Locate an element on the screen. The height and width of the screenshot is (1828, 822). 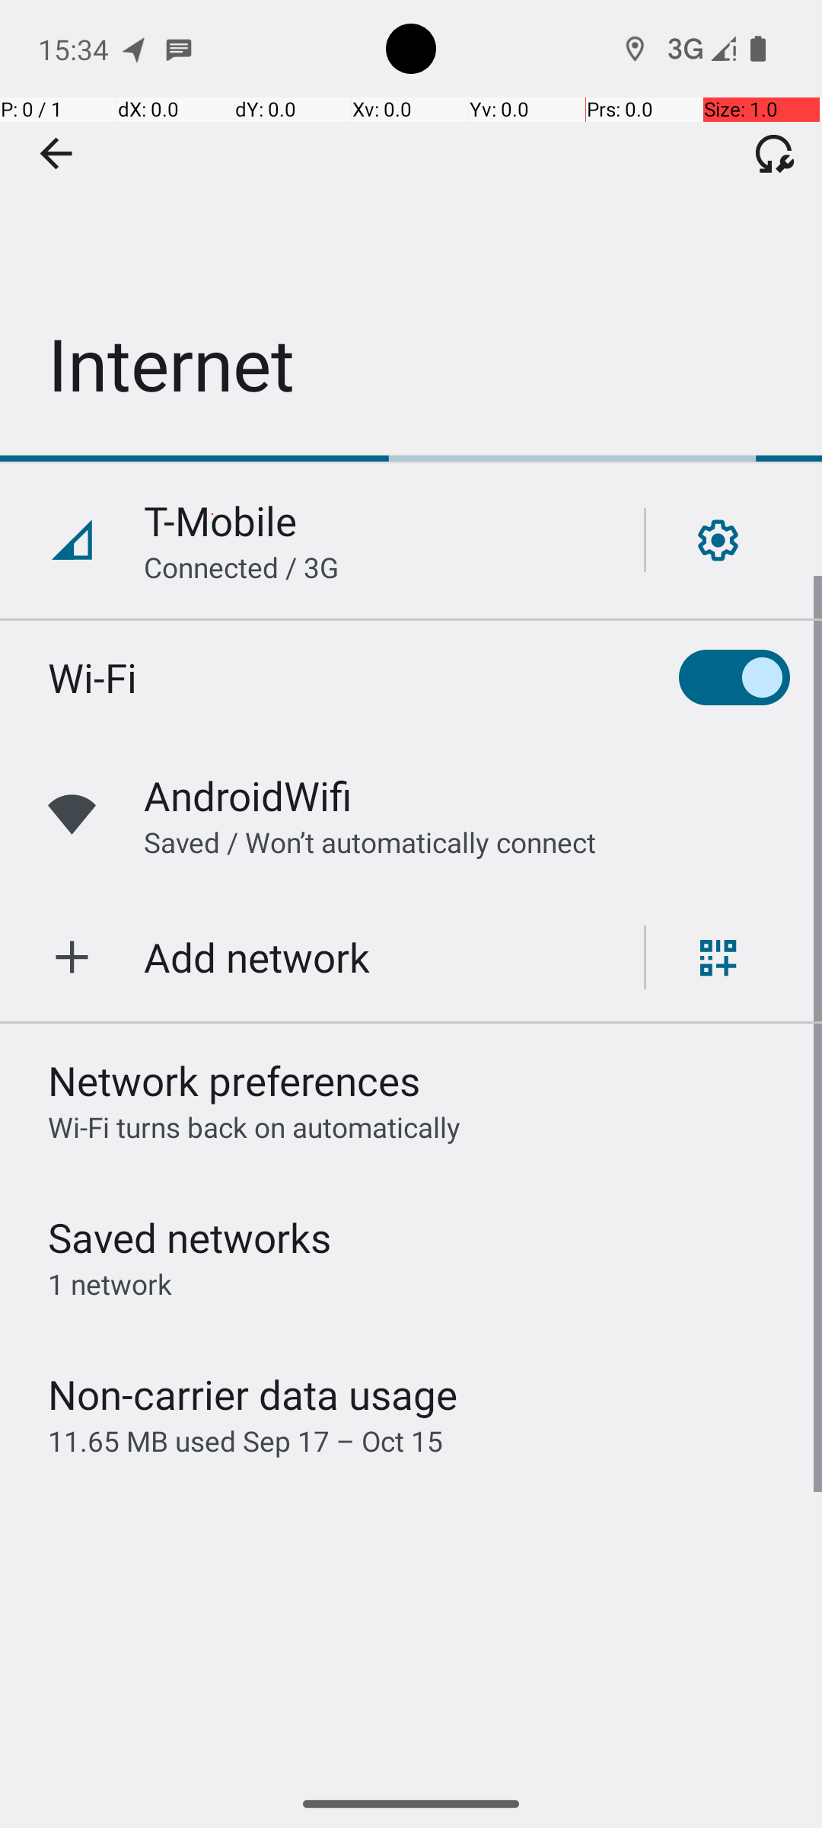
AndroidWifi,Saved / Won’t automatically connect,Wifi signal full.,Open network is located at coordinates (411, 815).